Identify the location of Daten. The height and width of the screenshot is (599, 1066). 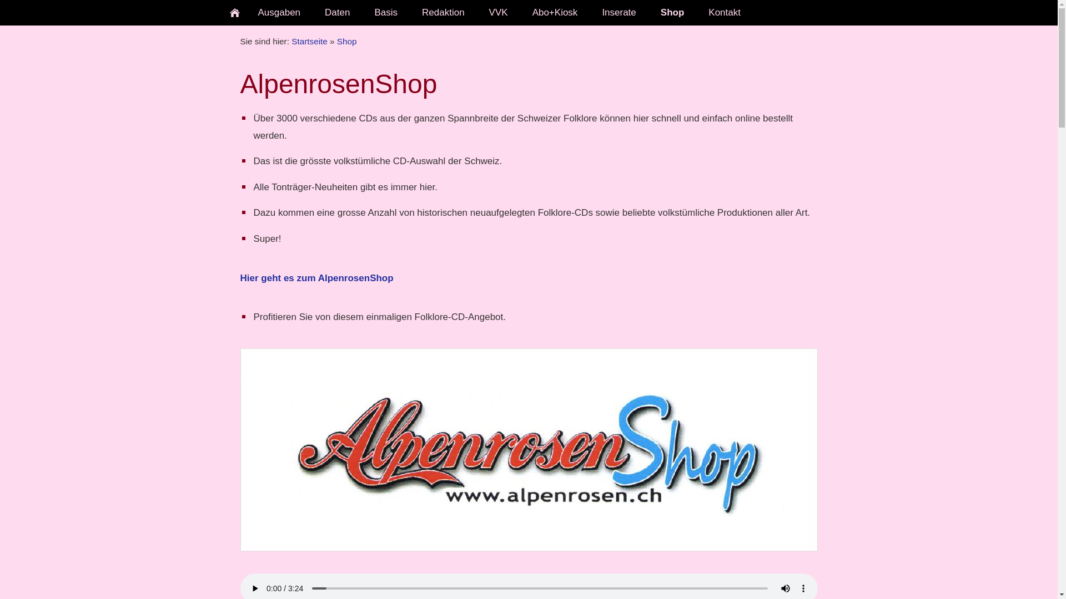
(338, 13).